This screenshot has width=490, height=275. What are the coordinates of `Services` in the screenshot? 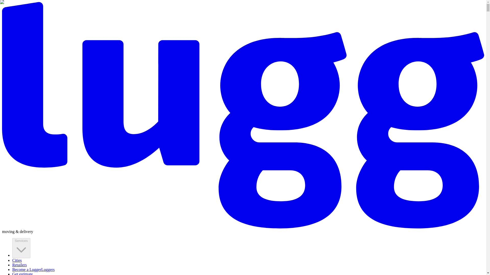 It's located at (21, 248).